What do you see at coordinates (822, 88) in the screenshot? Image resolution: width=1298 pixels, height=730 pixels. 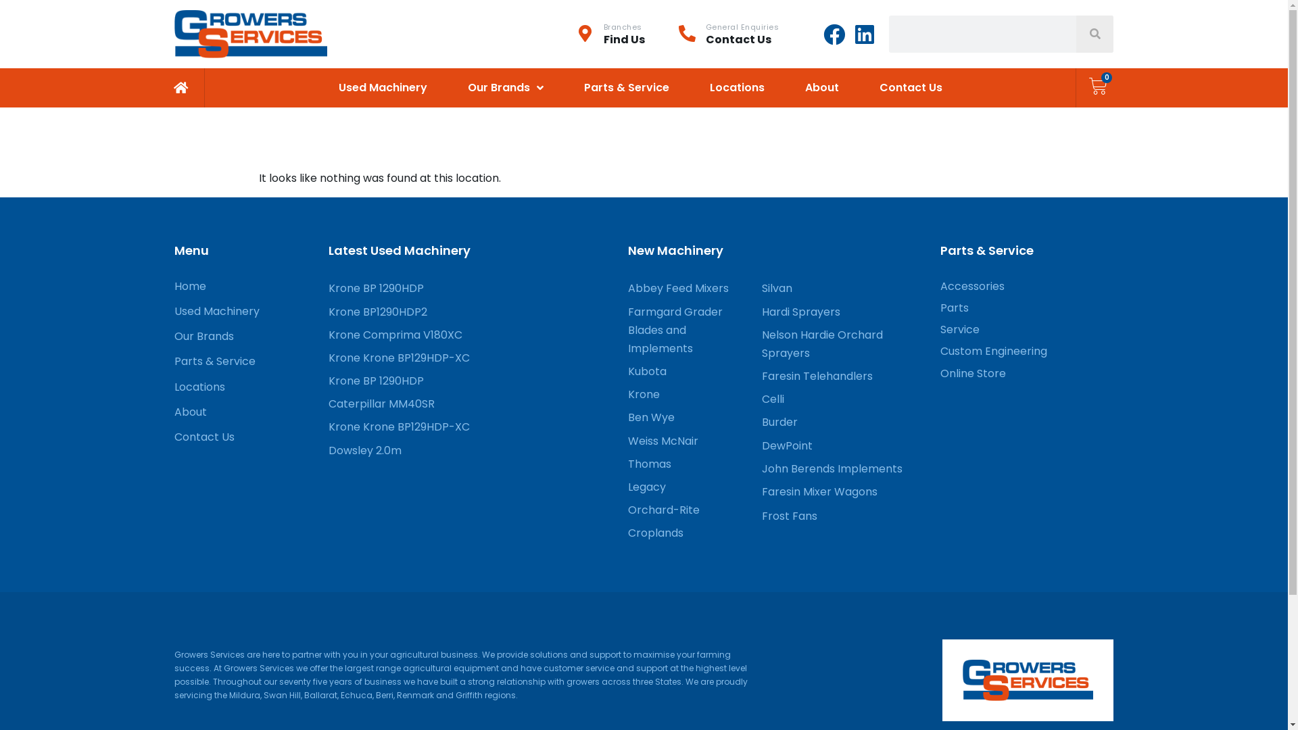 I see `About` at bounding box center [822, 88].